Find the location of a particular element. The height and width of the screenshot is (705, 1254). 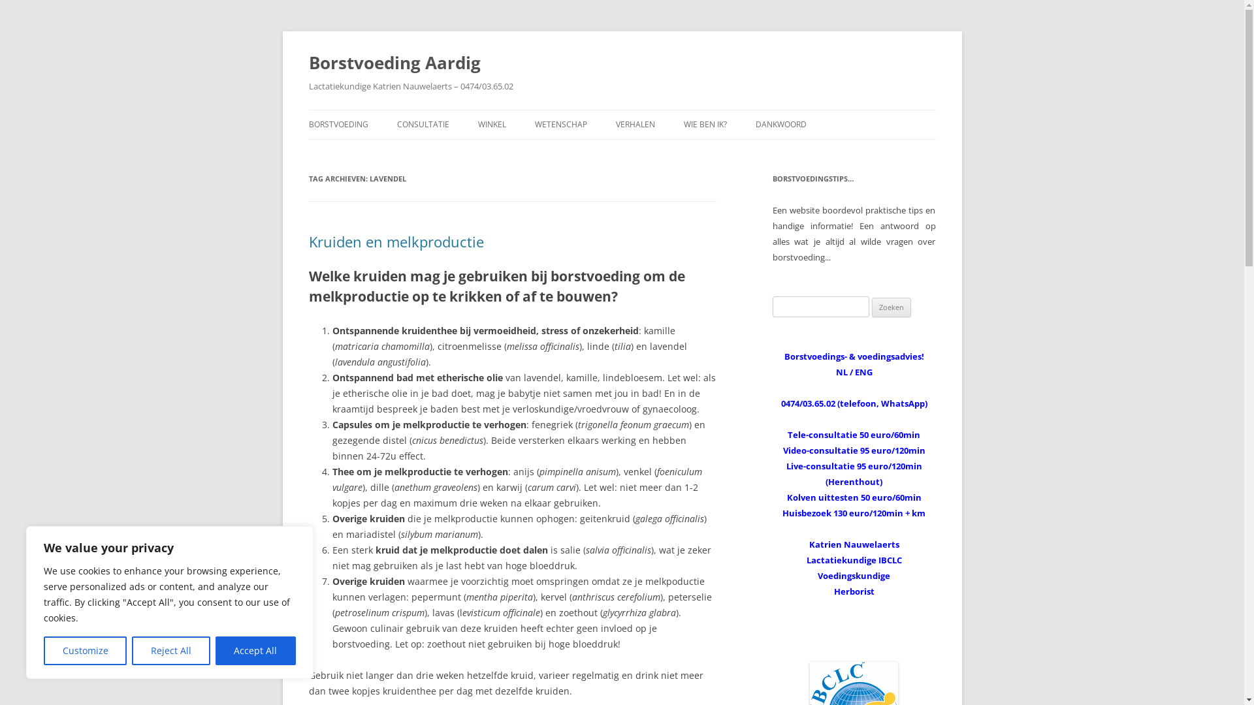

WIE BEN IK? is located at coordinates (705, 125).